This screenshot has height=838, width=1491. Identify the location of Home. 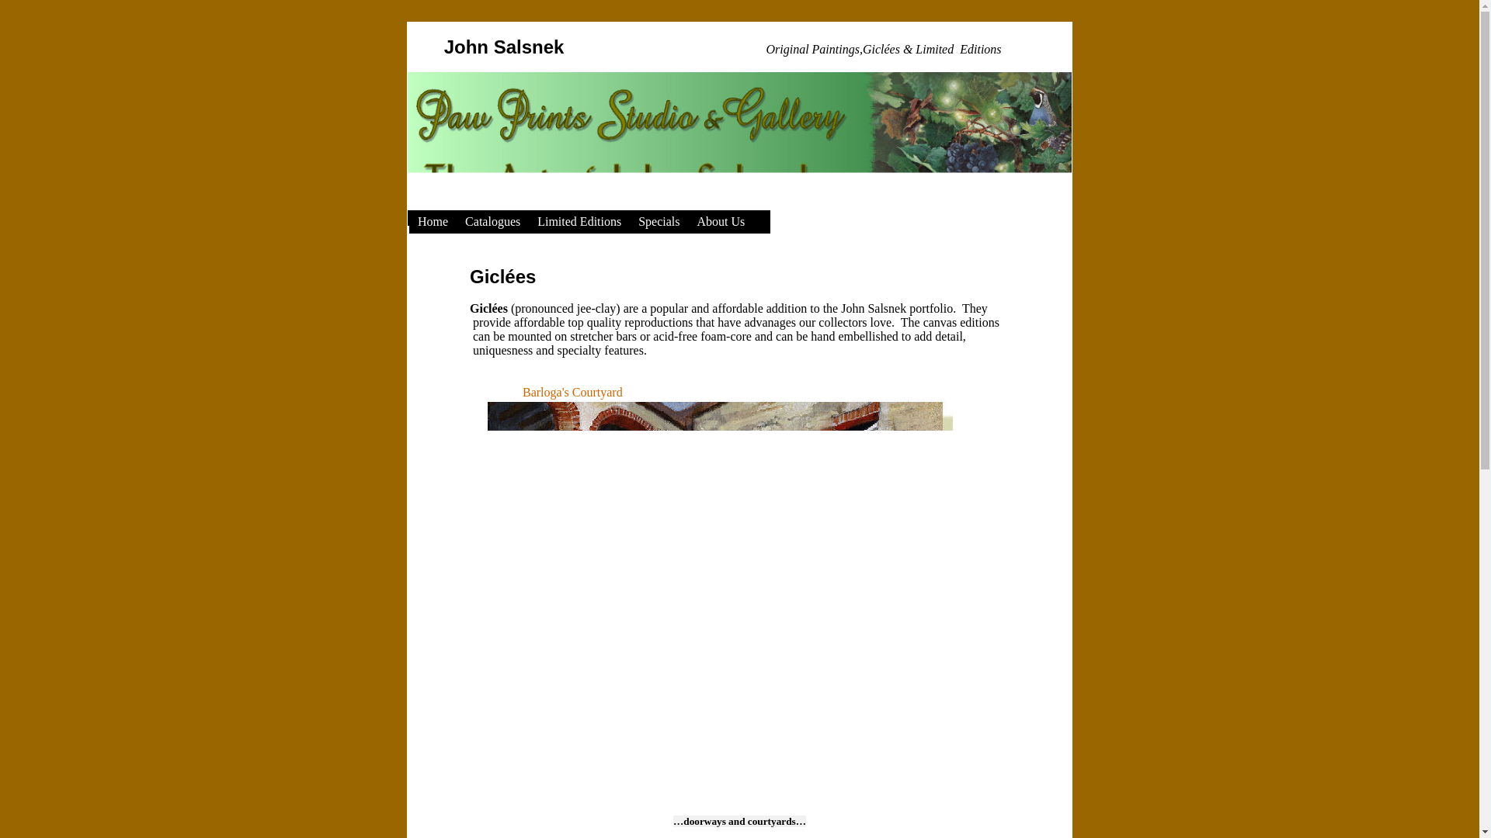
(433, 222).